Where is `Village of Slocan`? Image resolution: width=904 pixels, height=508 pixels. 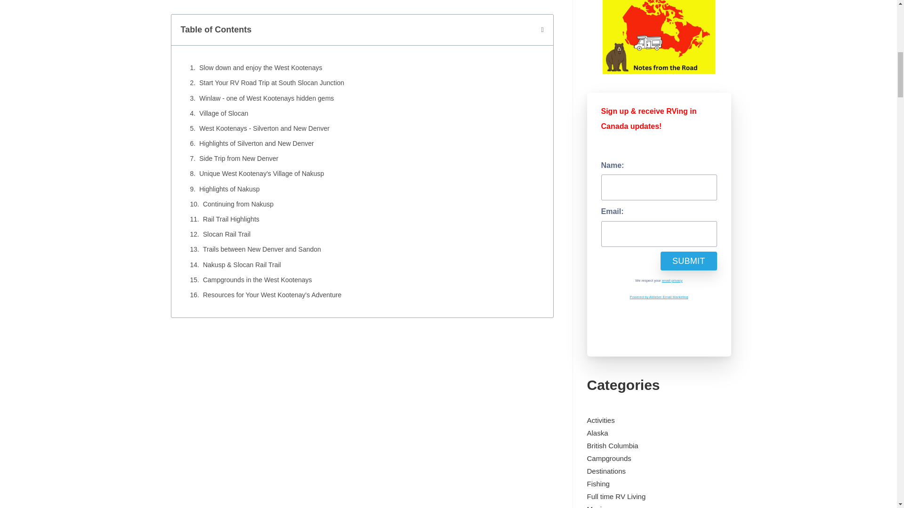 Village of Slocan is located at coordinates (223, 113).